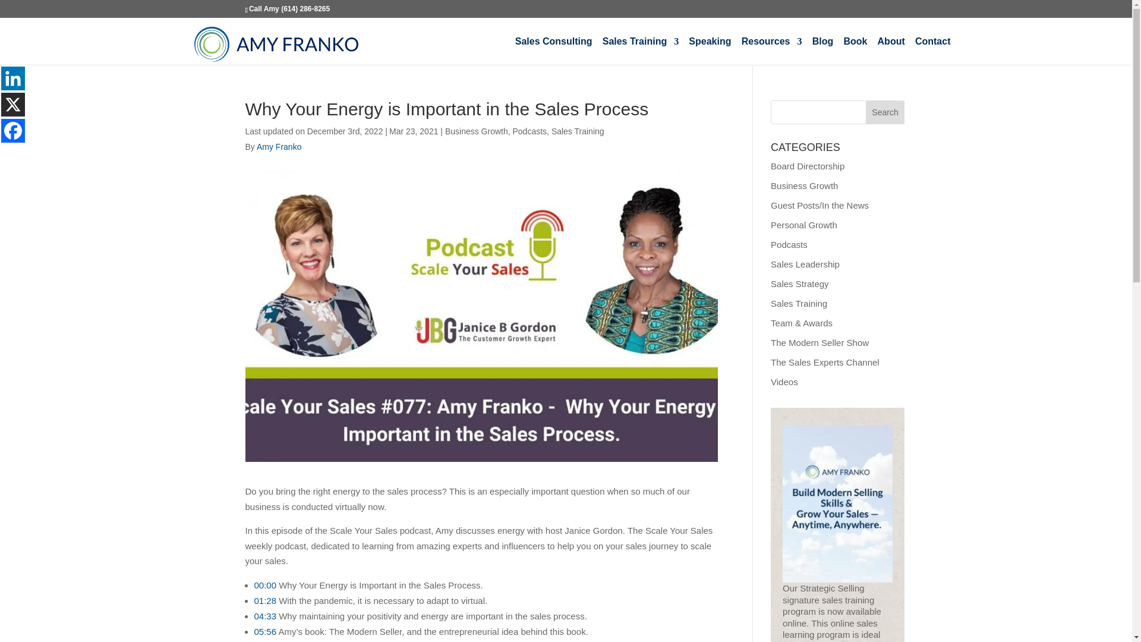 This screenshot has height=642, width=1141. Describe the element at coordinates (805, 264) in the screenshot. I see `Sales Leadership` at that location.